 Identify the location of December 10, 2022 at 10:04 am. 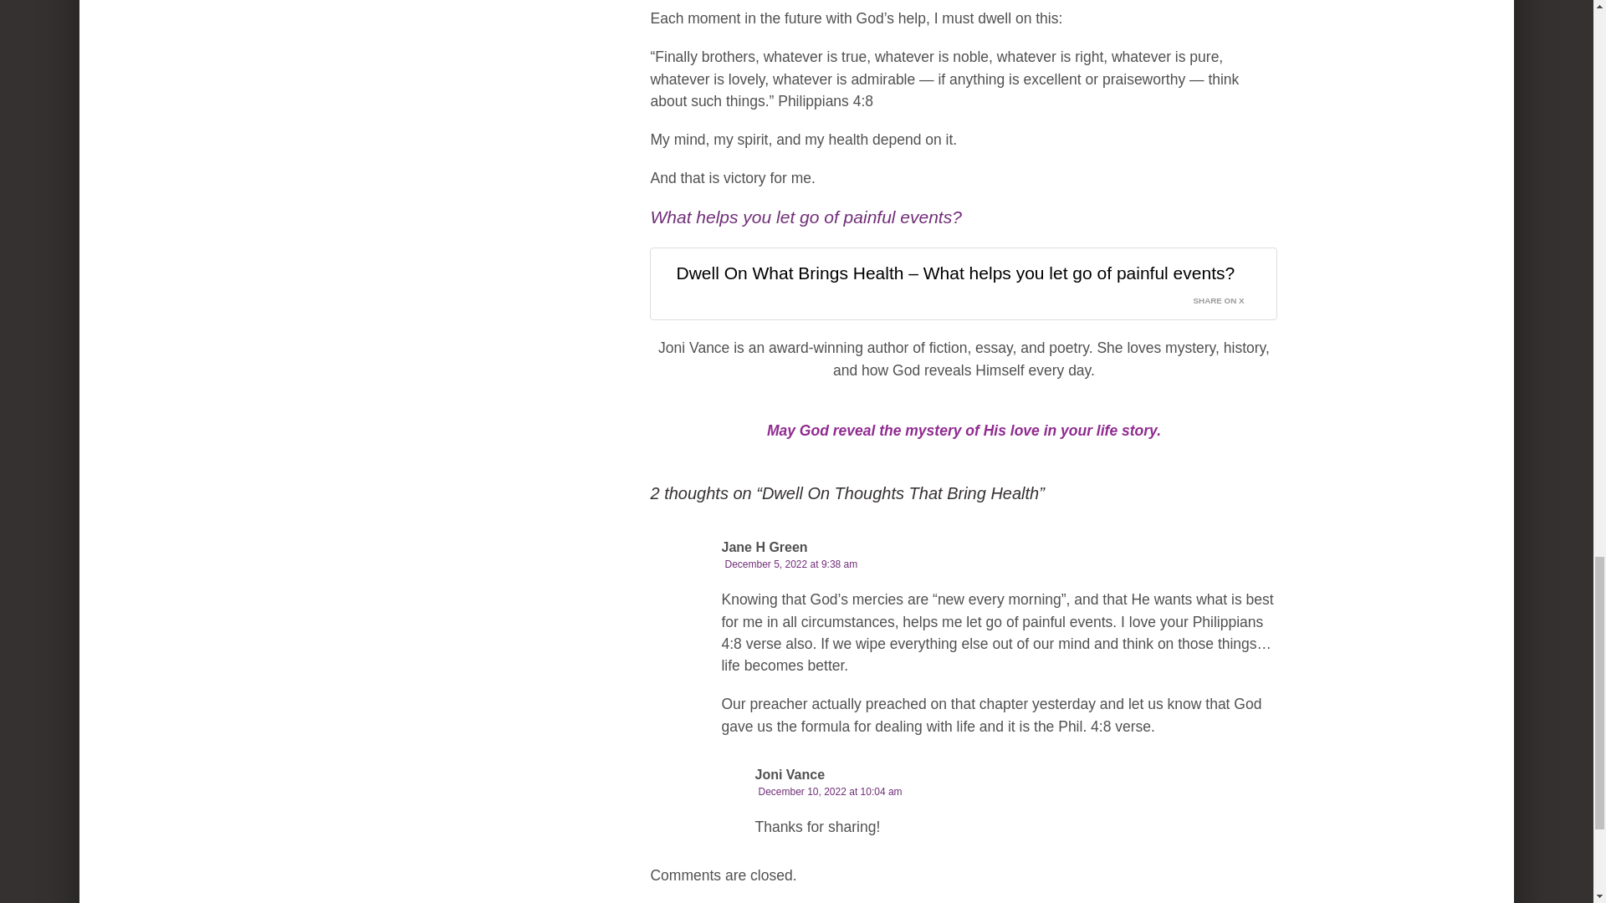
(830, 791).